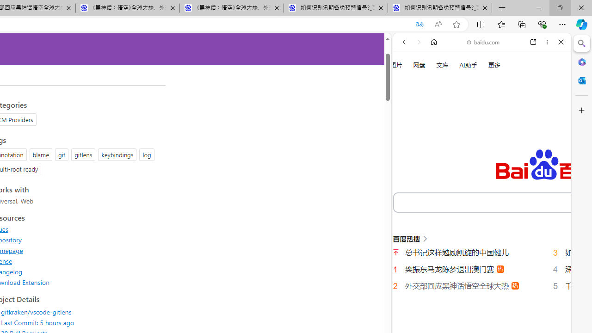 This screenshot has width=592, height=333. Describe the element at coordinates (436, 126) in the screenshot. I see `Learn more` at that location.